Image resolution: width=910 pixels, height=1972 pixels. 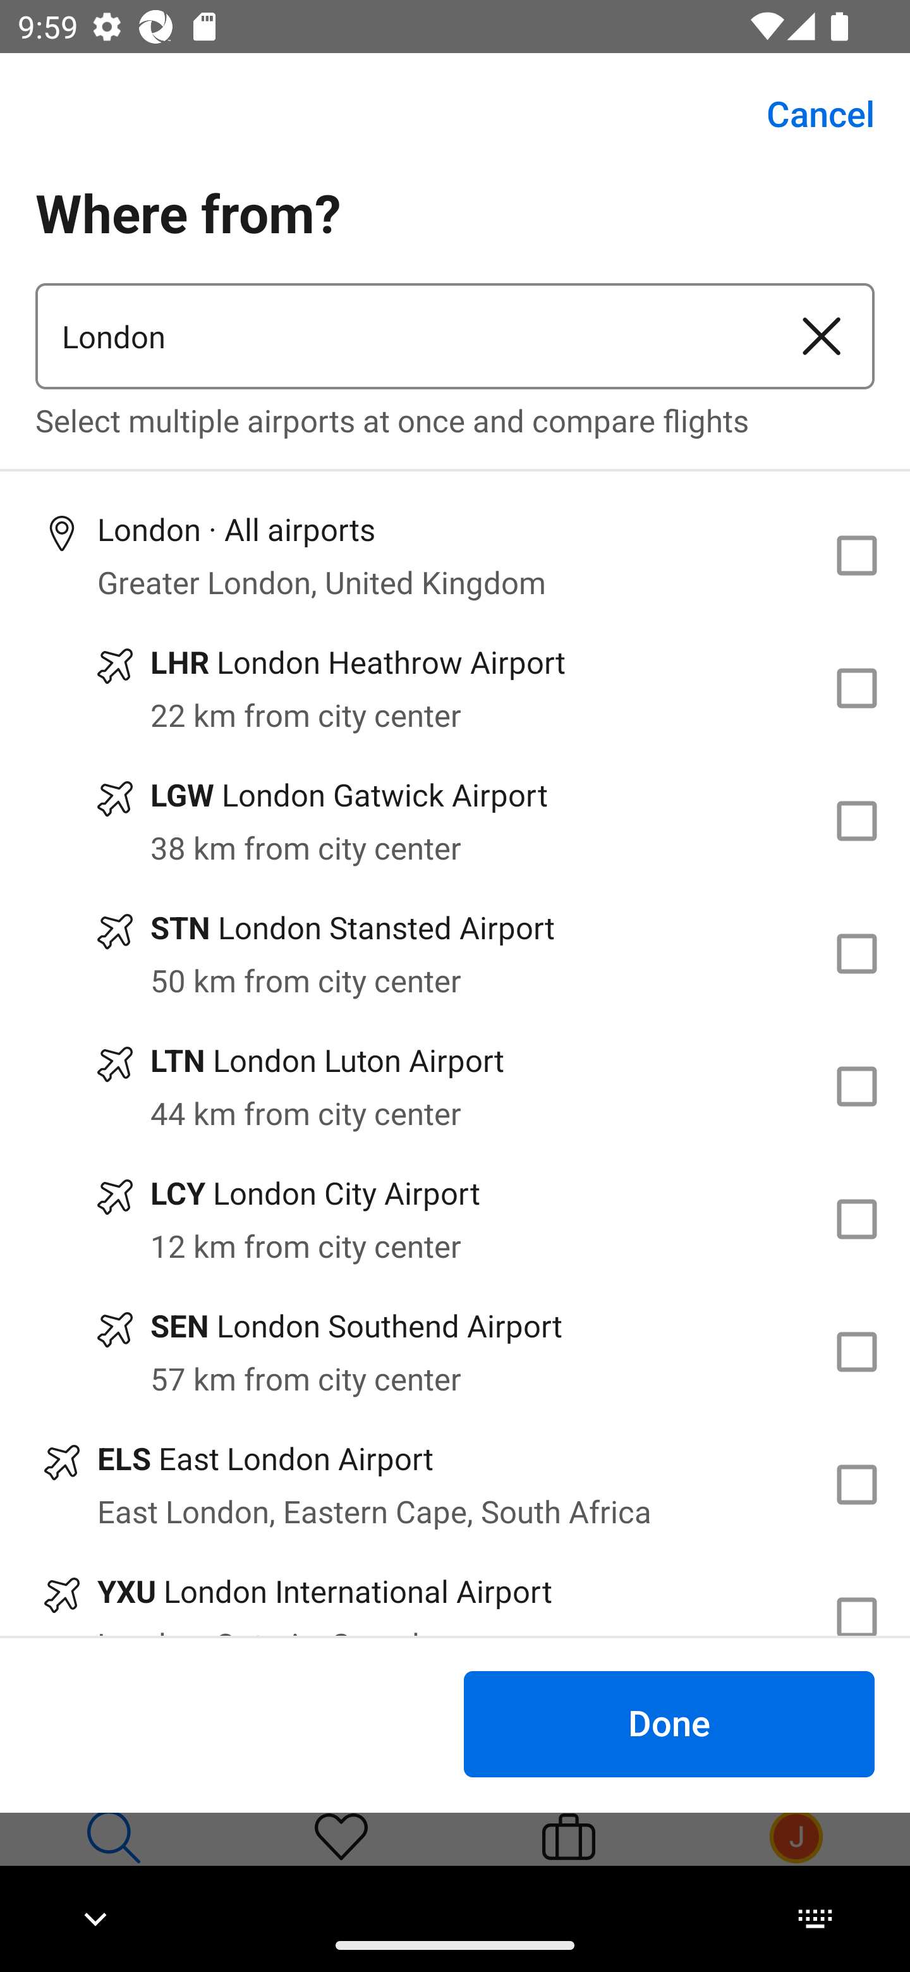 What do you see at coordinates (806, 114) in the screenshot?
I see `Cancel` at bounding box center [806, 114].